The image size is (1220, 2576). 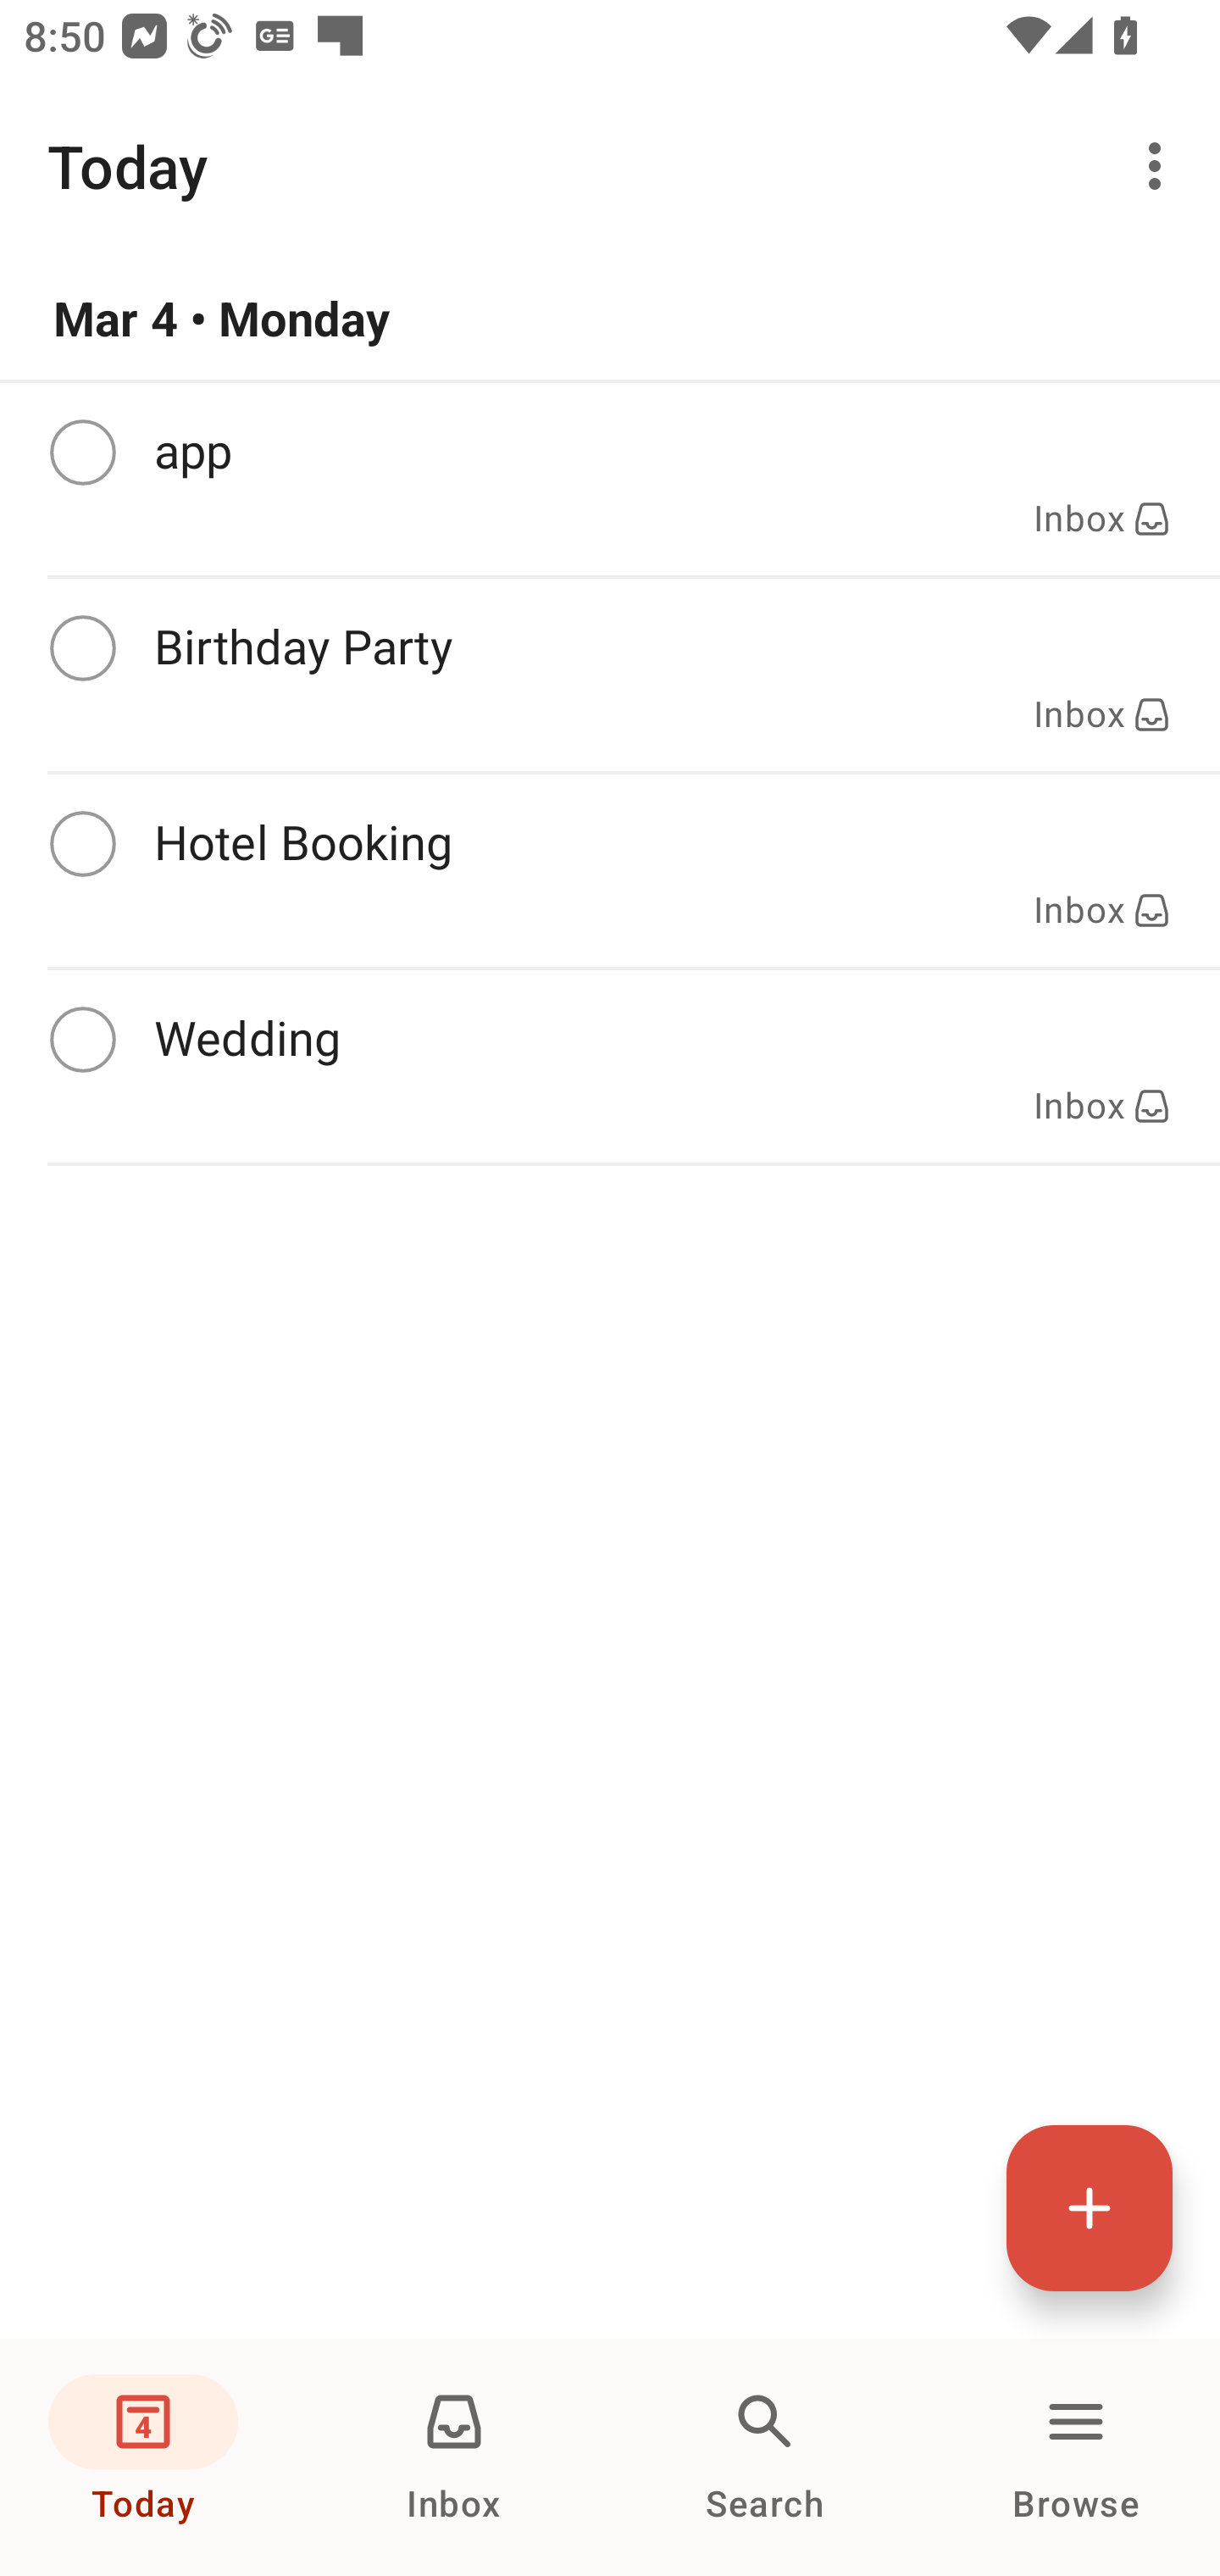 What do you see at coordinates (610, 478) in the screenshot?
I see `Complete app Inbox` at bounding box center [610, 478].